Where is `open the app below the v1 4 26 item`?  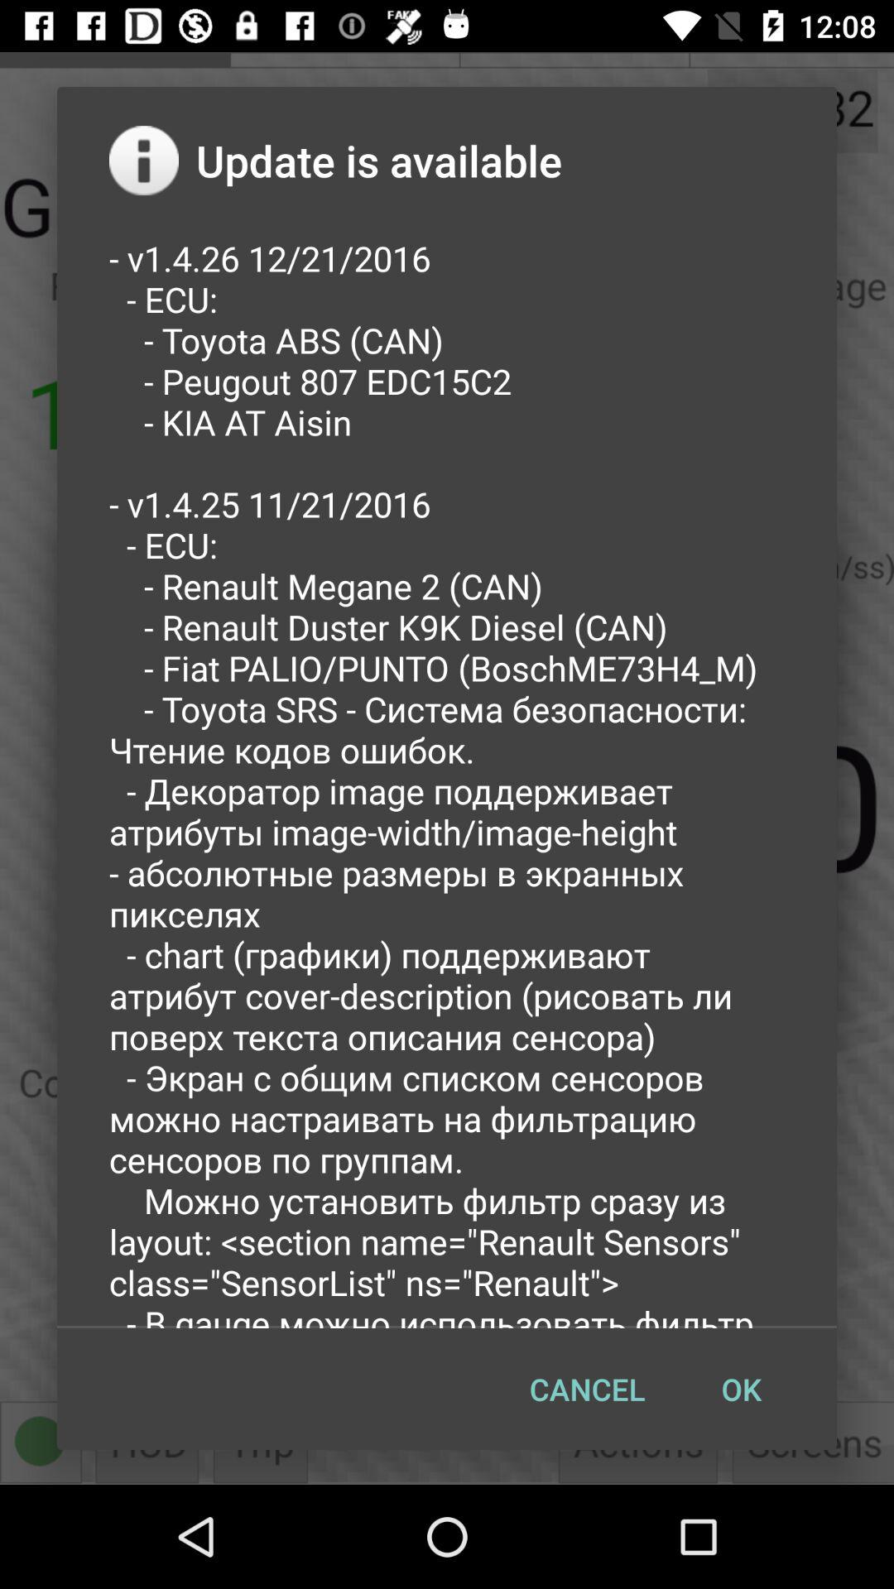
open the app below the v1 4 26 item is located at coordinates (588, 1389).